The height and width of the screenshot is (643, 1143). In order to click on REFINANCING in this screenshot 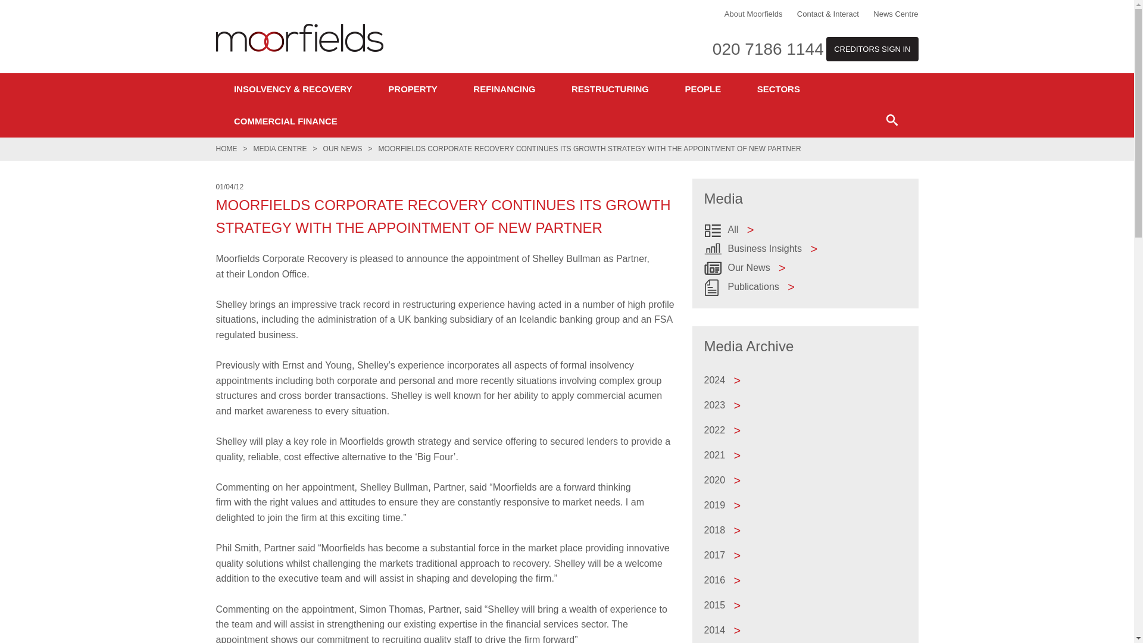, I will do `click(504, 89)`.